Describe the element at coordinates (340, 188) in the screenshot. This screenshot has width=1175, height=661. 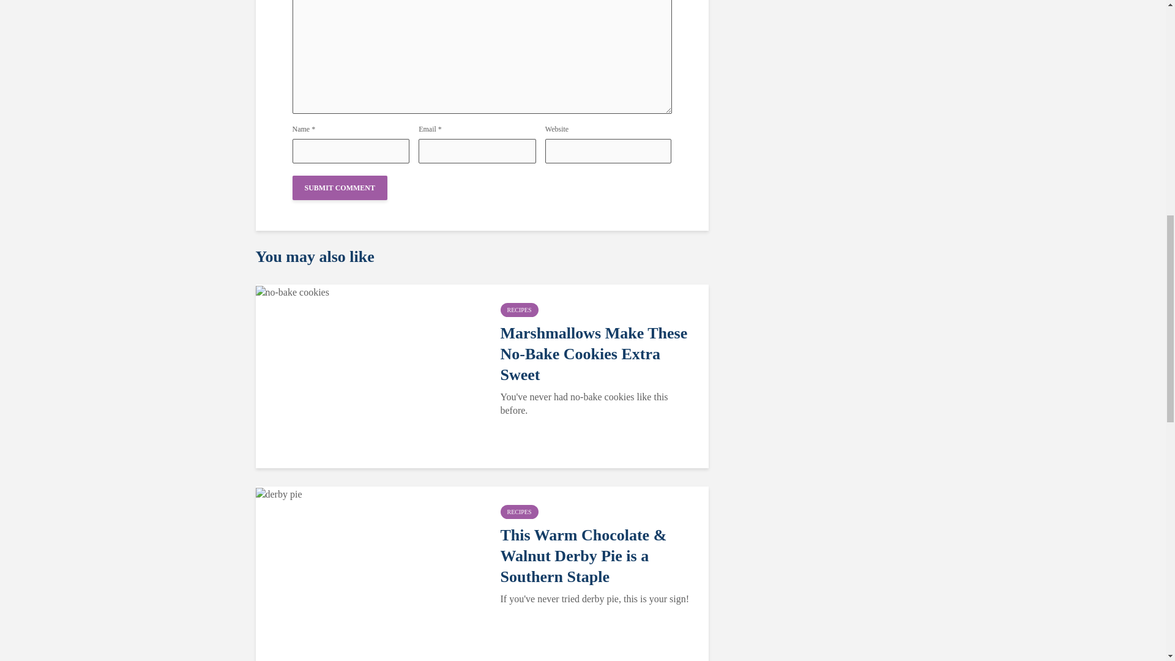
I see `Submit Comment` at that location.